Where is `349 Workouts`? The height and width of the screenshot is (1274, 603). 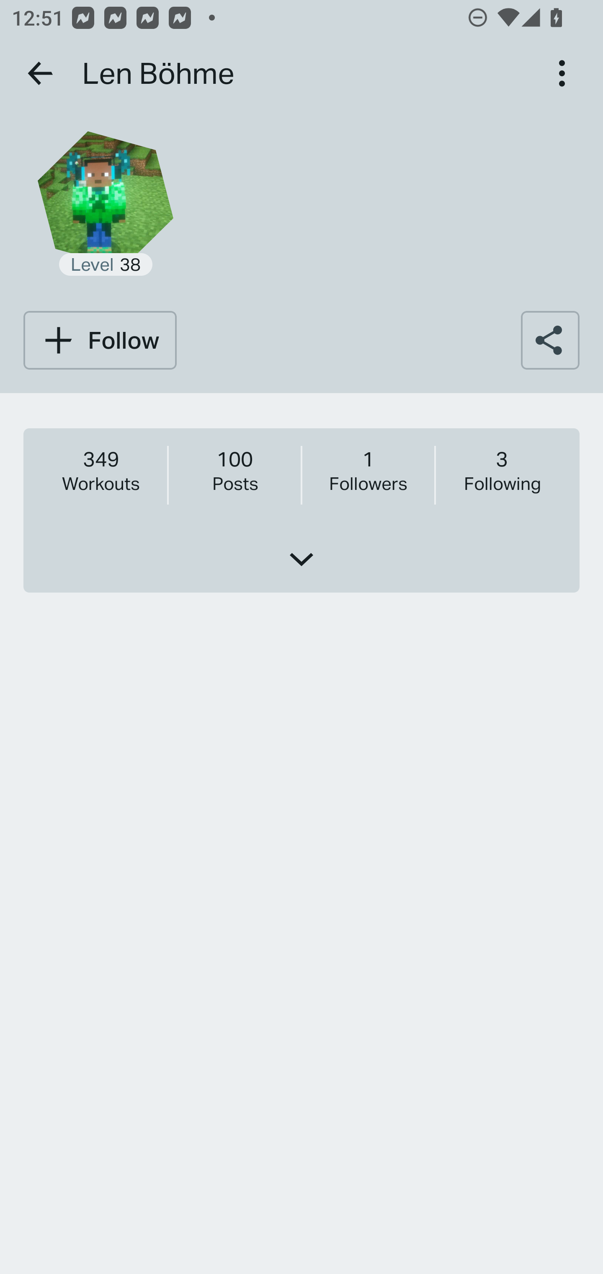
349 Workouts is located at coordinates (100, 470).